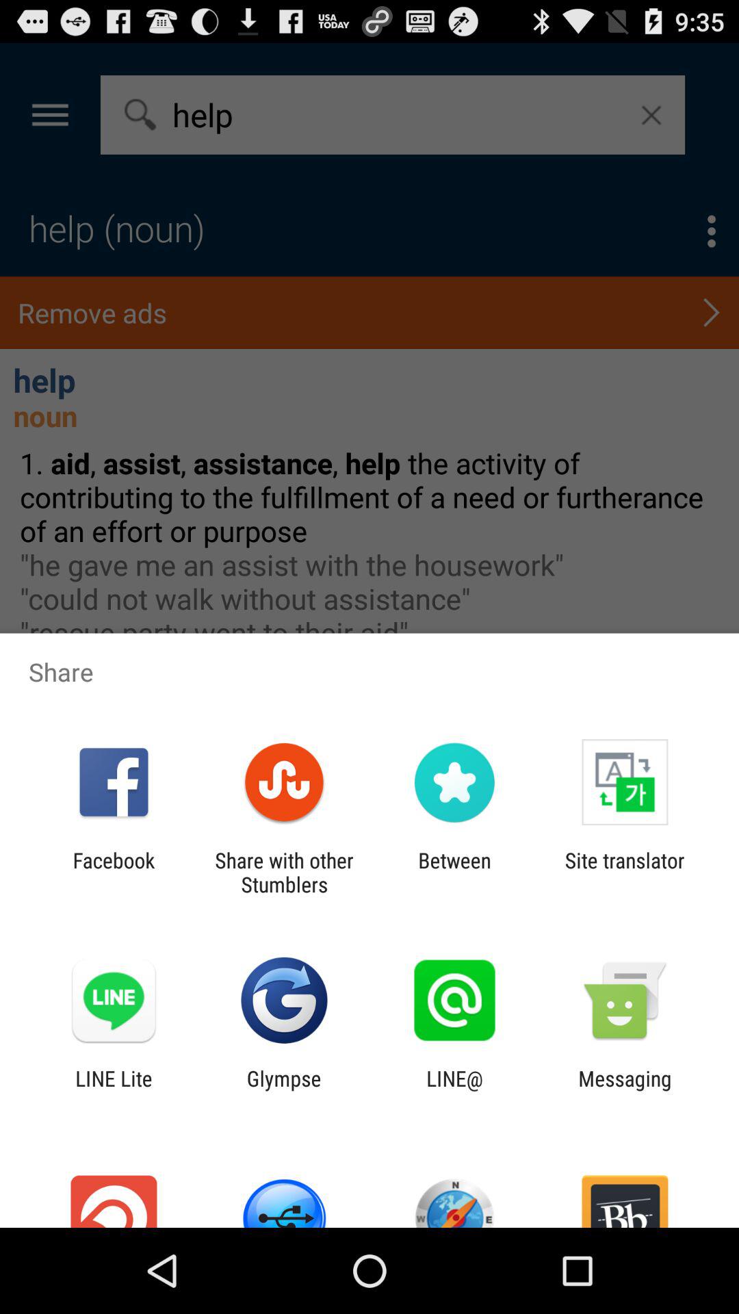 The height and width of the screenshot is (1314, 739). Describe the element at coordinates (625, 1090) in the screenshot. I see `click the messaging app` at that location.